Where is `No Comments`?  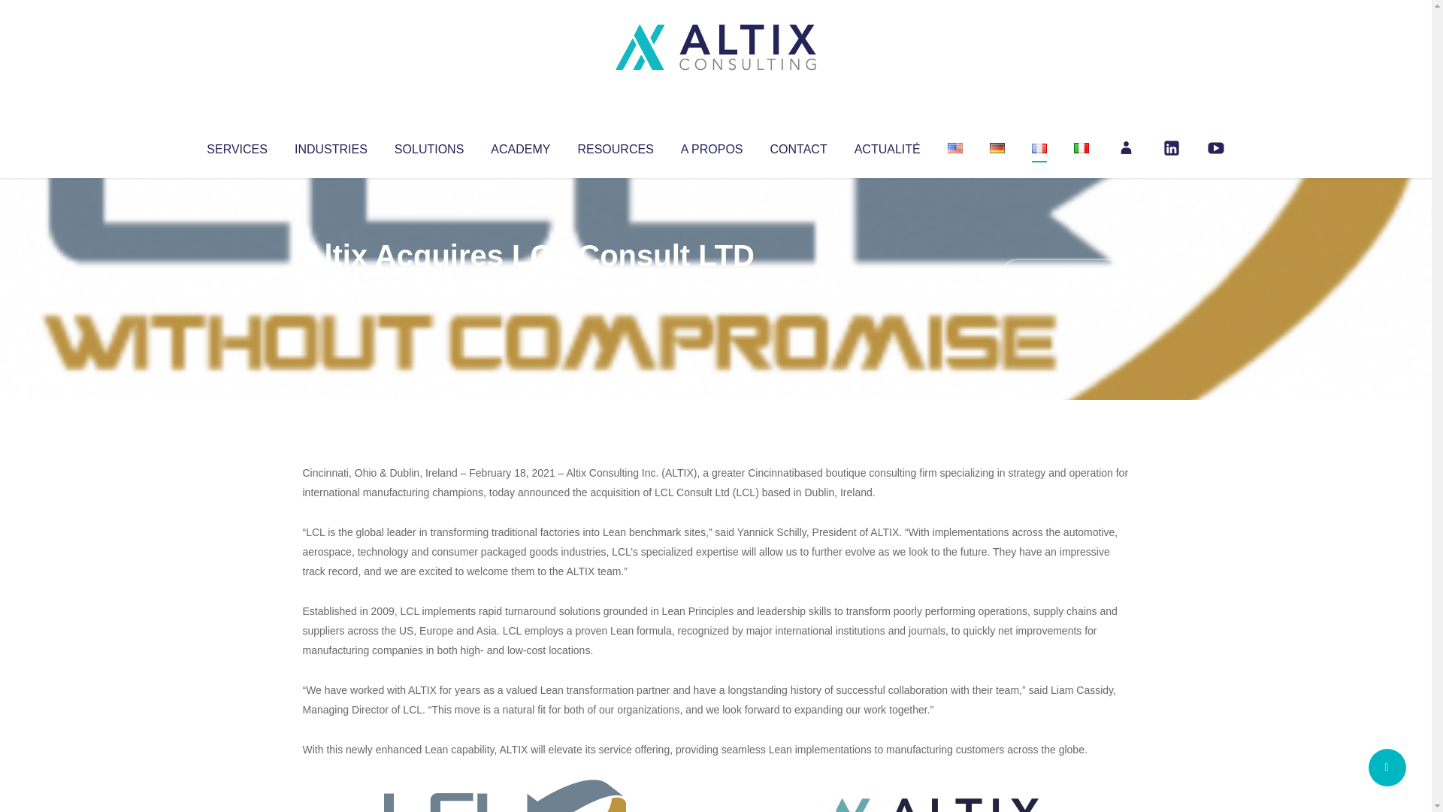
No Comments is located at coordinates (1064, 275).